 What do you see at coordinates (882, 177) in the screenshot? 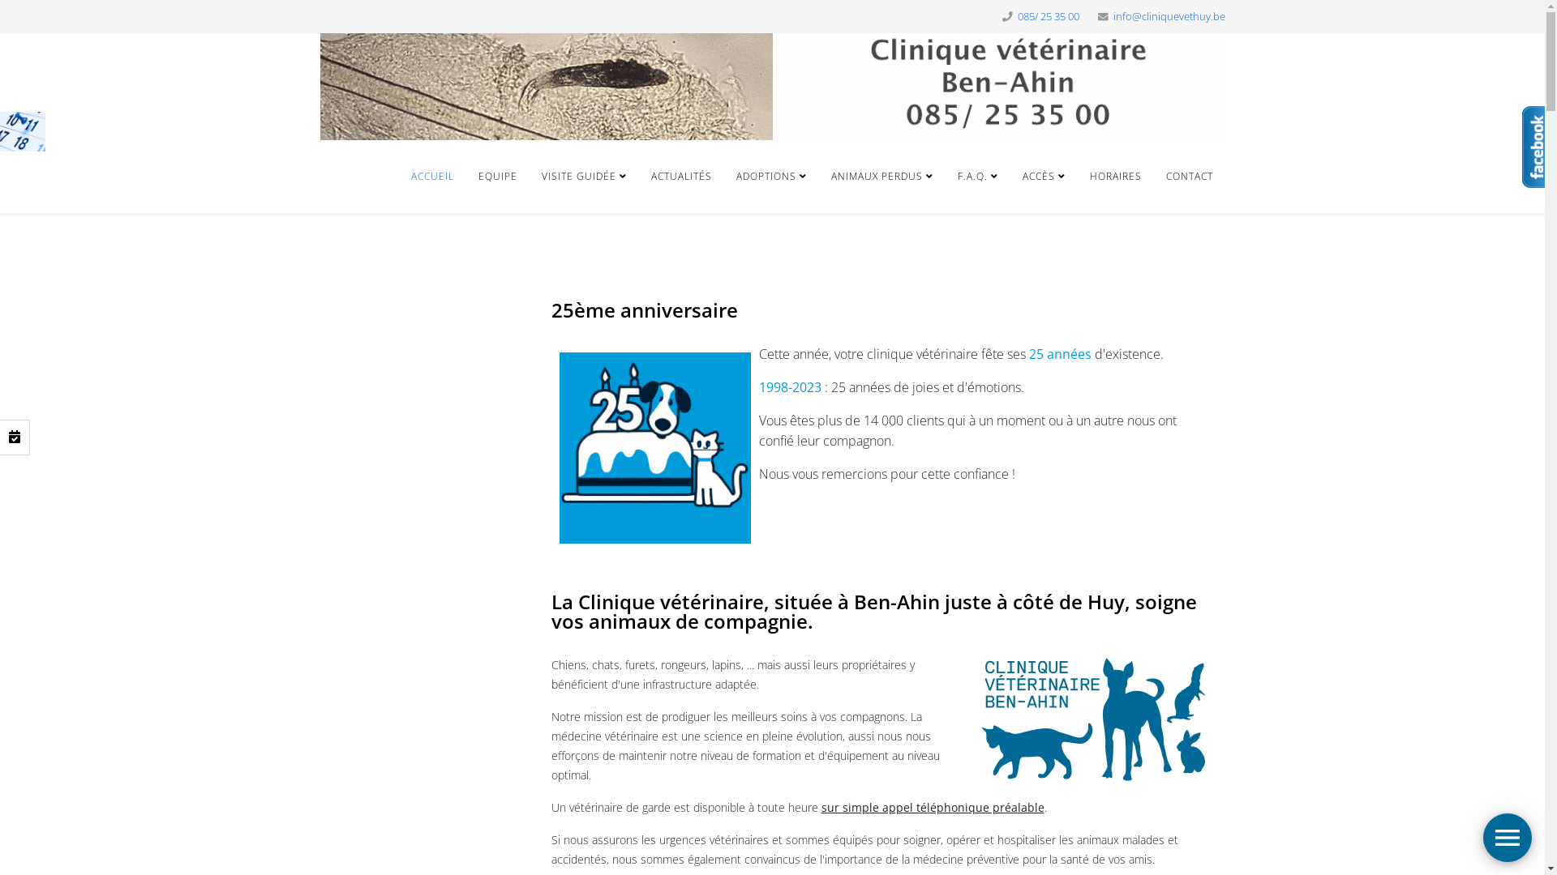
I see `ANIMAUX PERDUS` at bounding box center [882, 177].